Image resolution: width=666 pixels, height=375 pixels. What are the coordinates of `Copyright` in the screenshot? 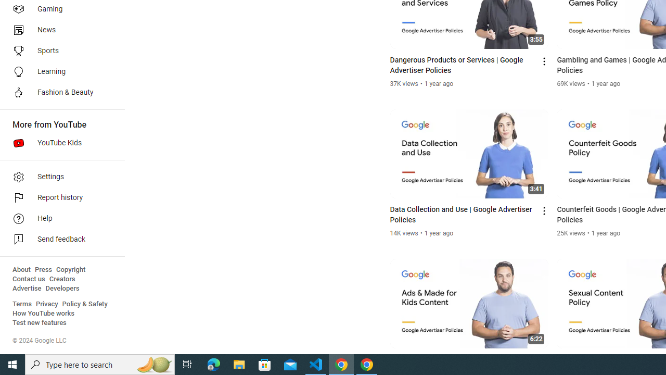 It's located at (71, 270).